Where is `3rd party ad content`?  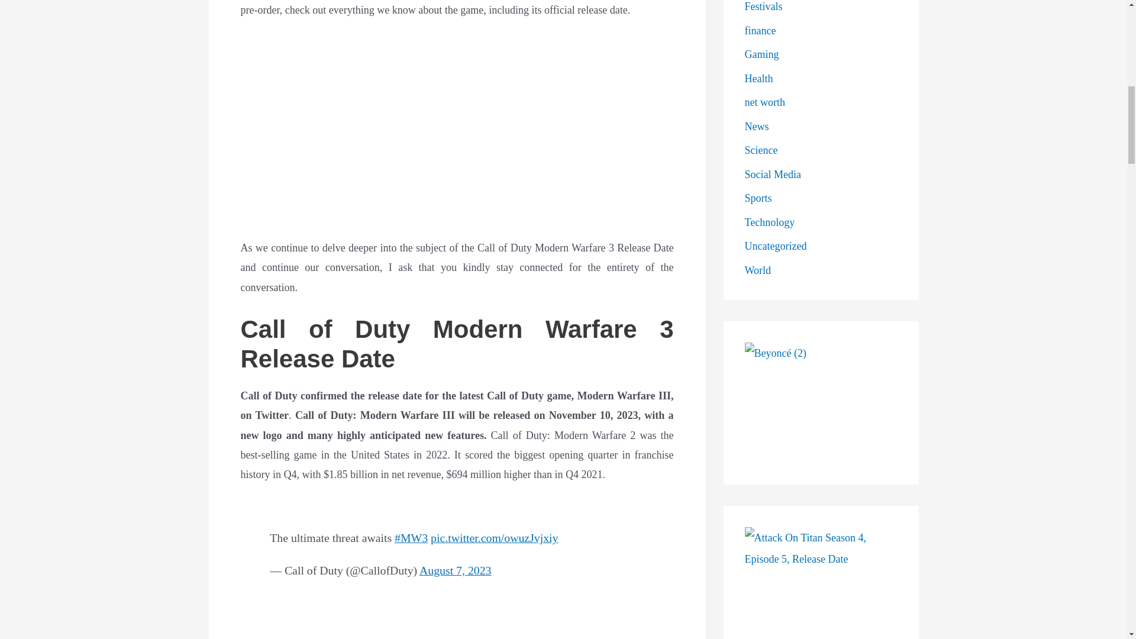 3rd party ad content is located at coordinates (457, 631).